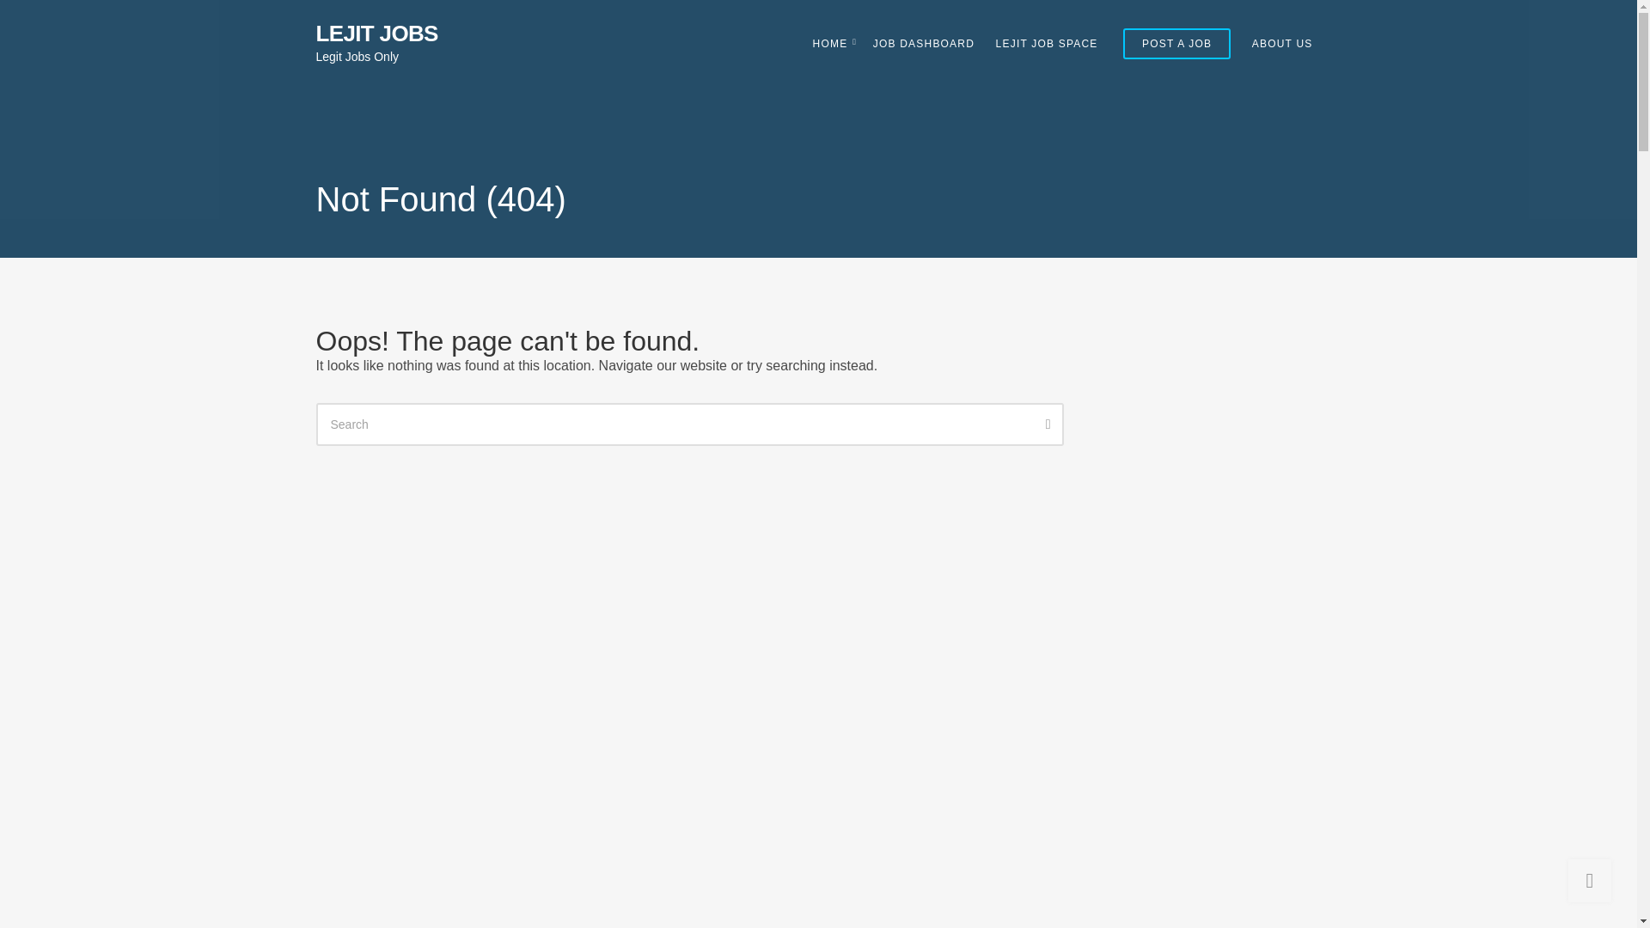  What do you see at coordinates (377, 33) in the screenshot?
I see `LEJIT JOBS` at bounding box center [377, 33].